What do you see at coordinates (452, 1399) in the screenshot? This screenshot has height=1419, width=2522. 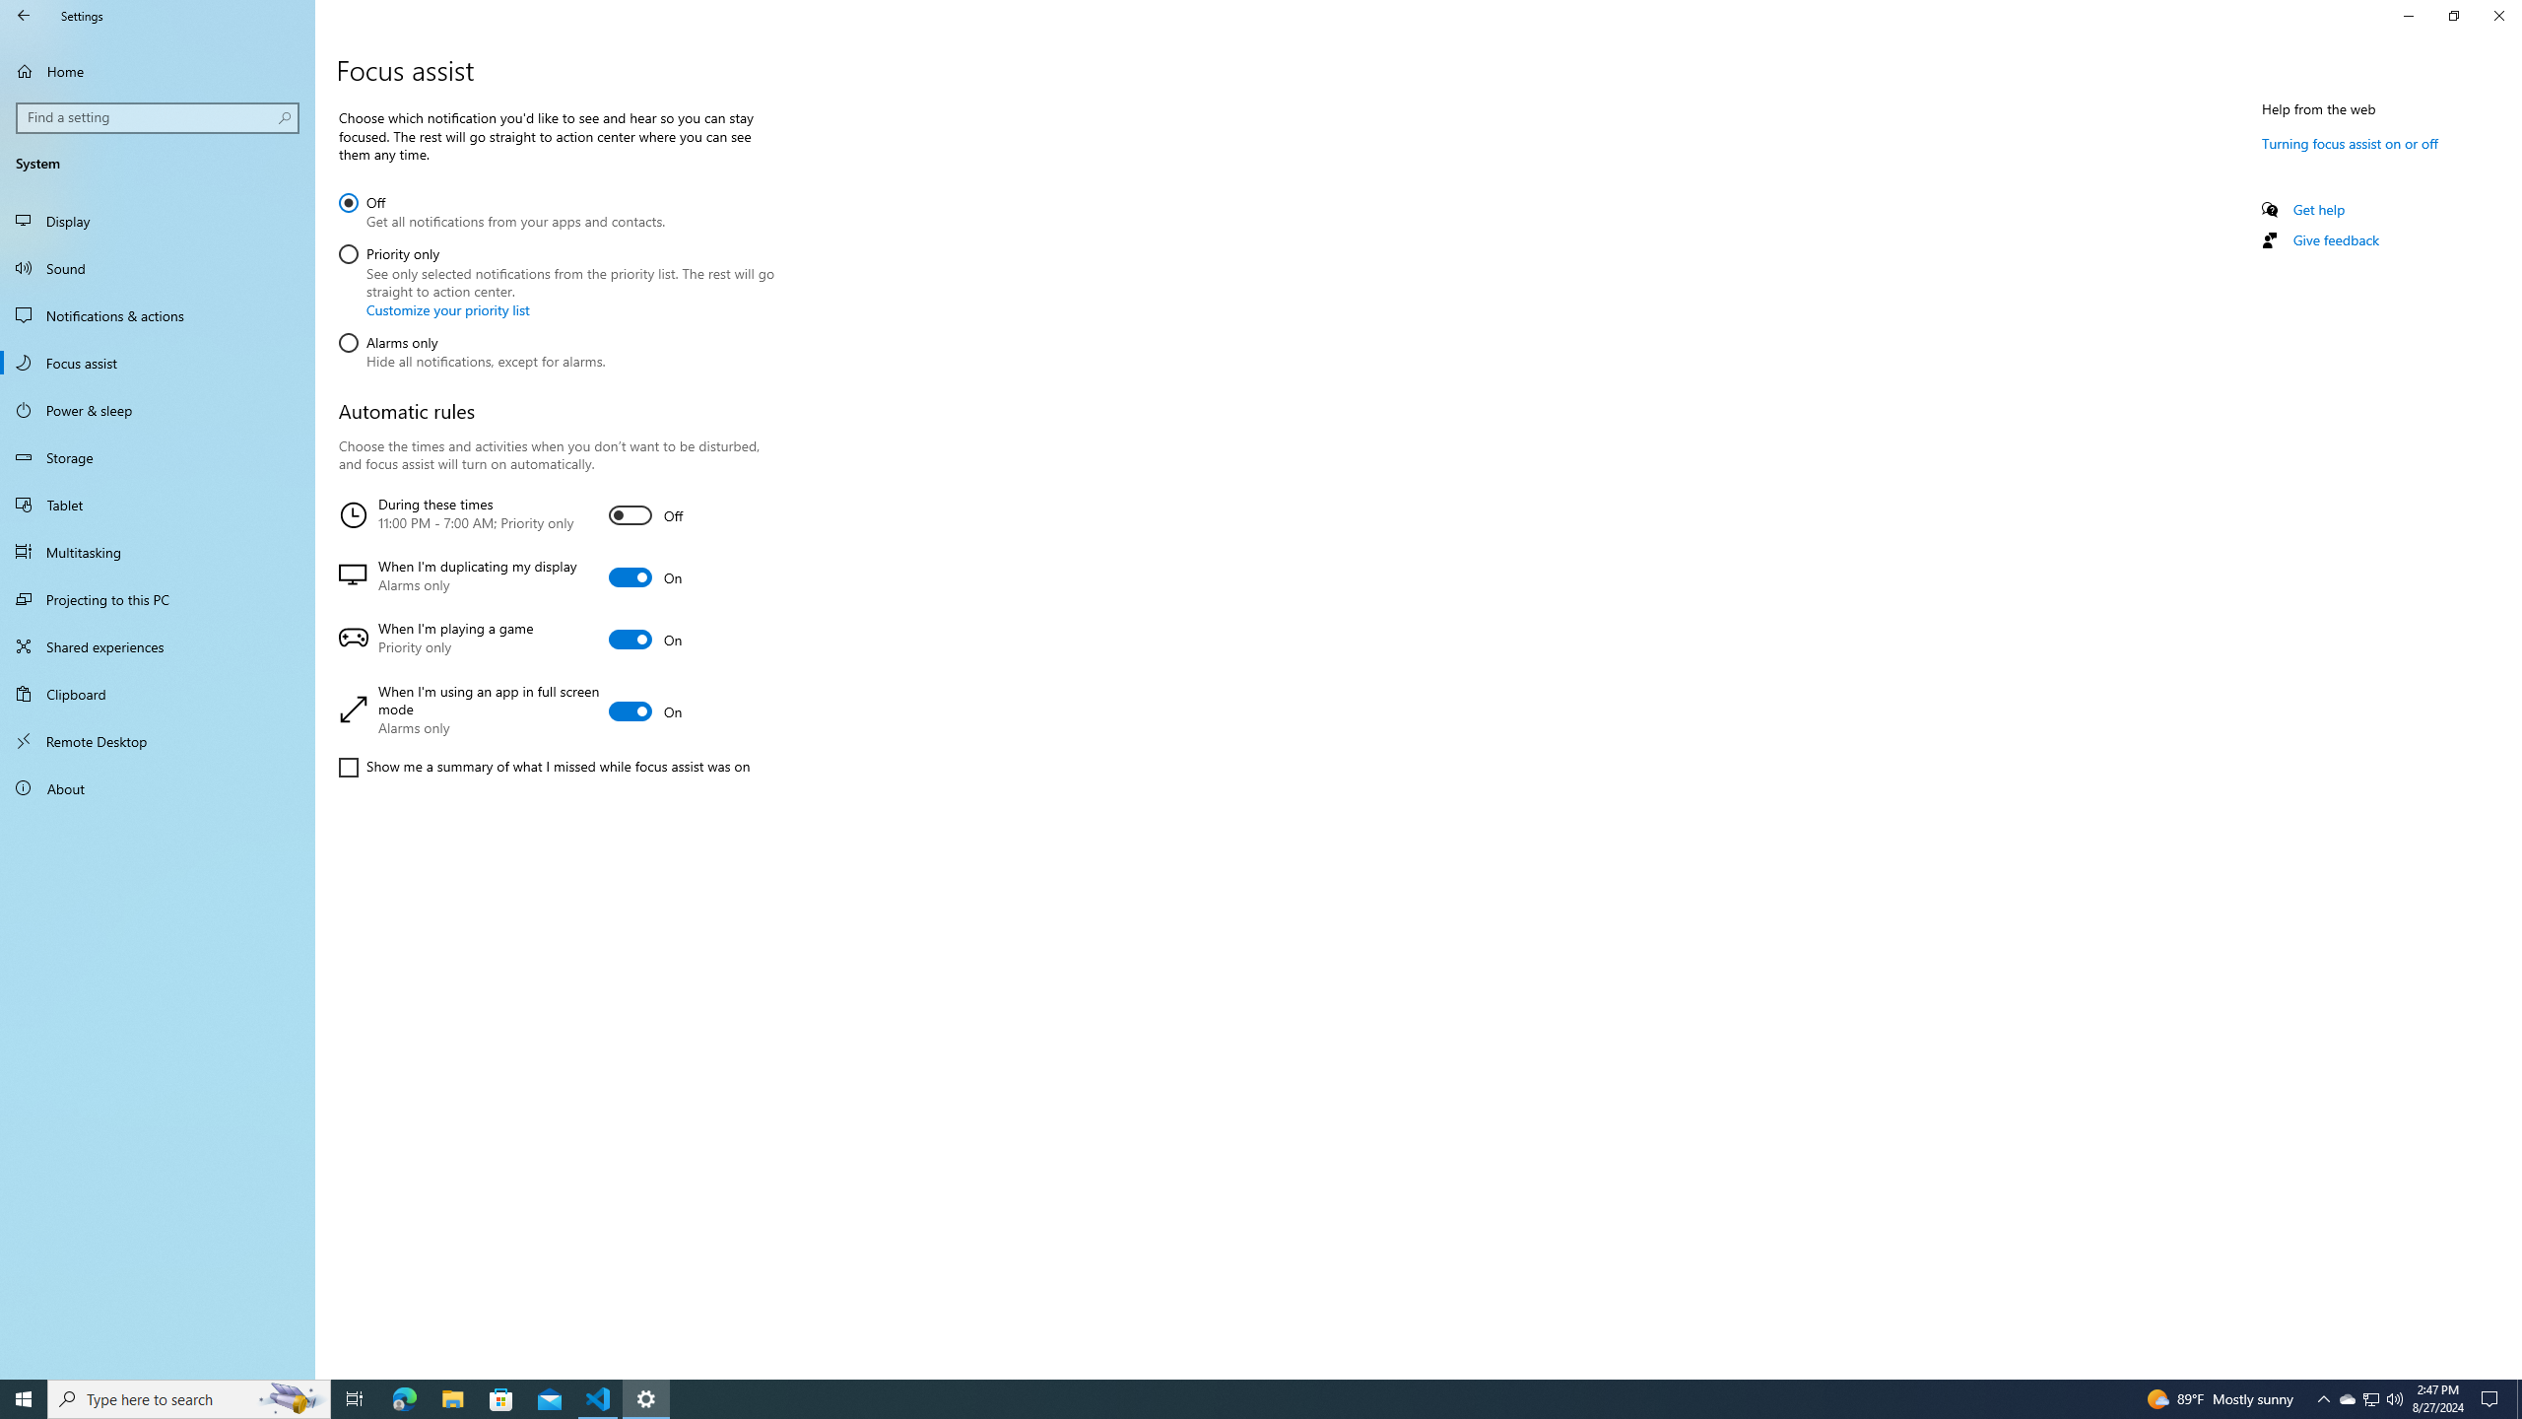 I see `File Explorer` at bounding box center [452, 1399].